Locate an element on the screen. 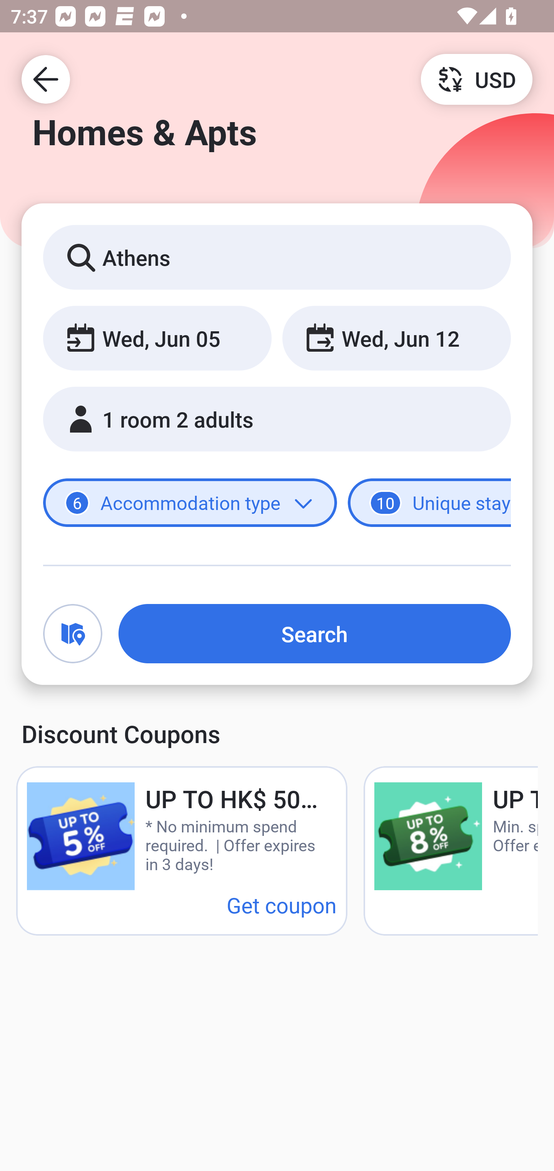  USD is located at coordinates (476, 79).